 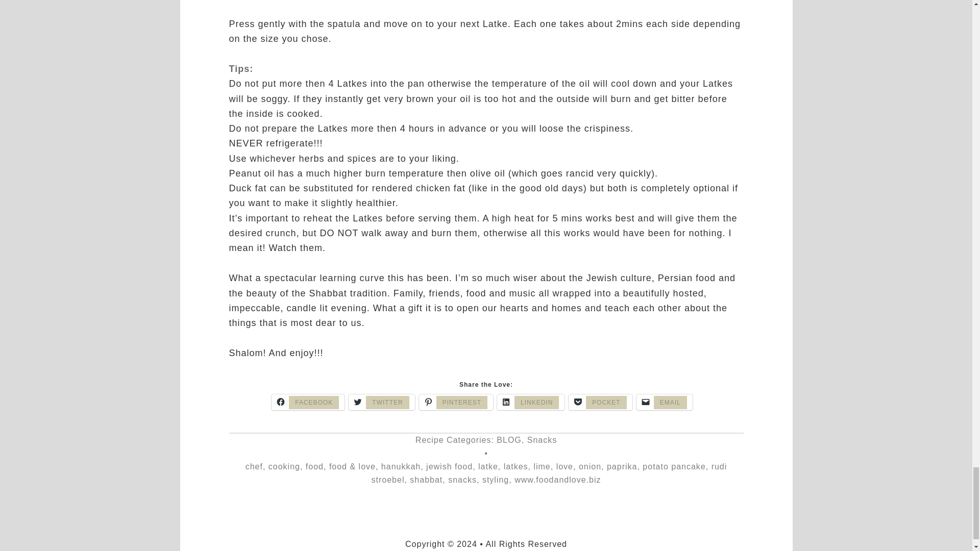 I want to click on potato pancake, so click(x=674, y=466).